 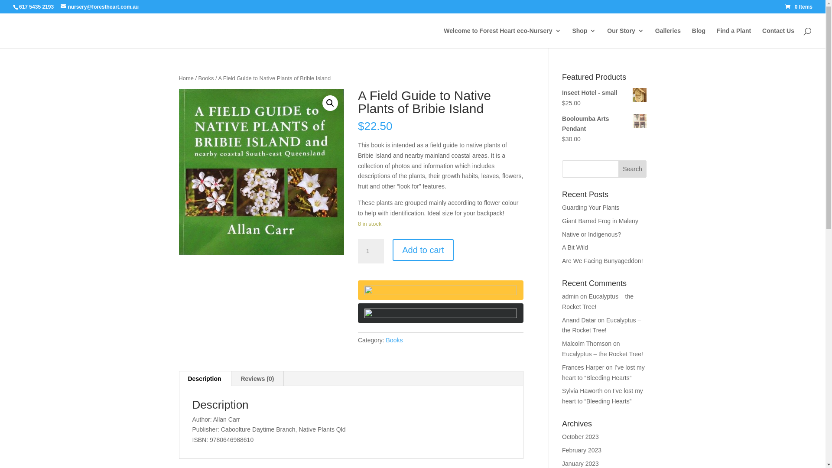 I want to click on Home, so click(x=186, y=78).